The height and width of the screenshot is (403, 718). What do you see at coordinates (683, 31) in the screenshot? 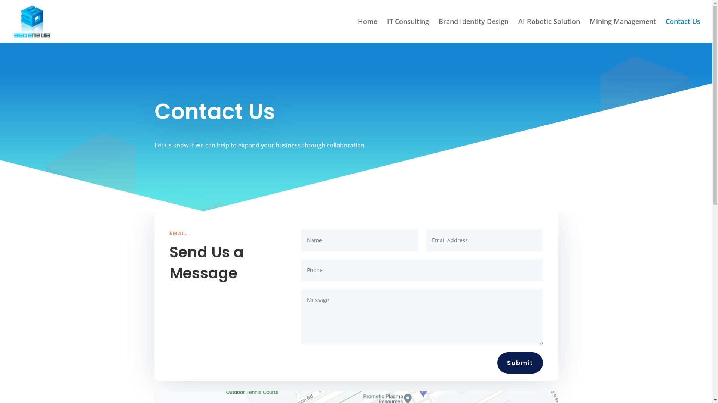
I see `Contact Us` at bounding box center [683, 31].